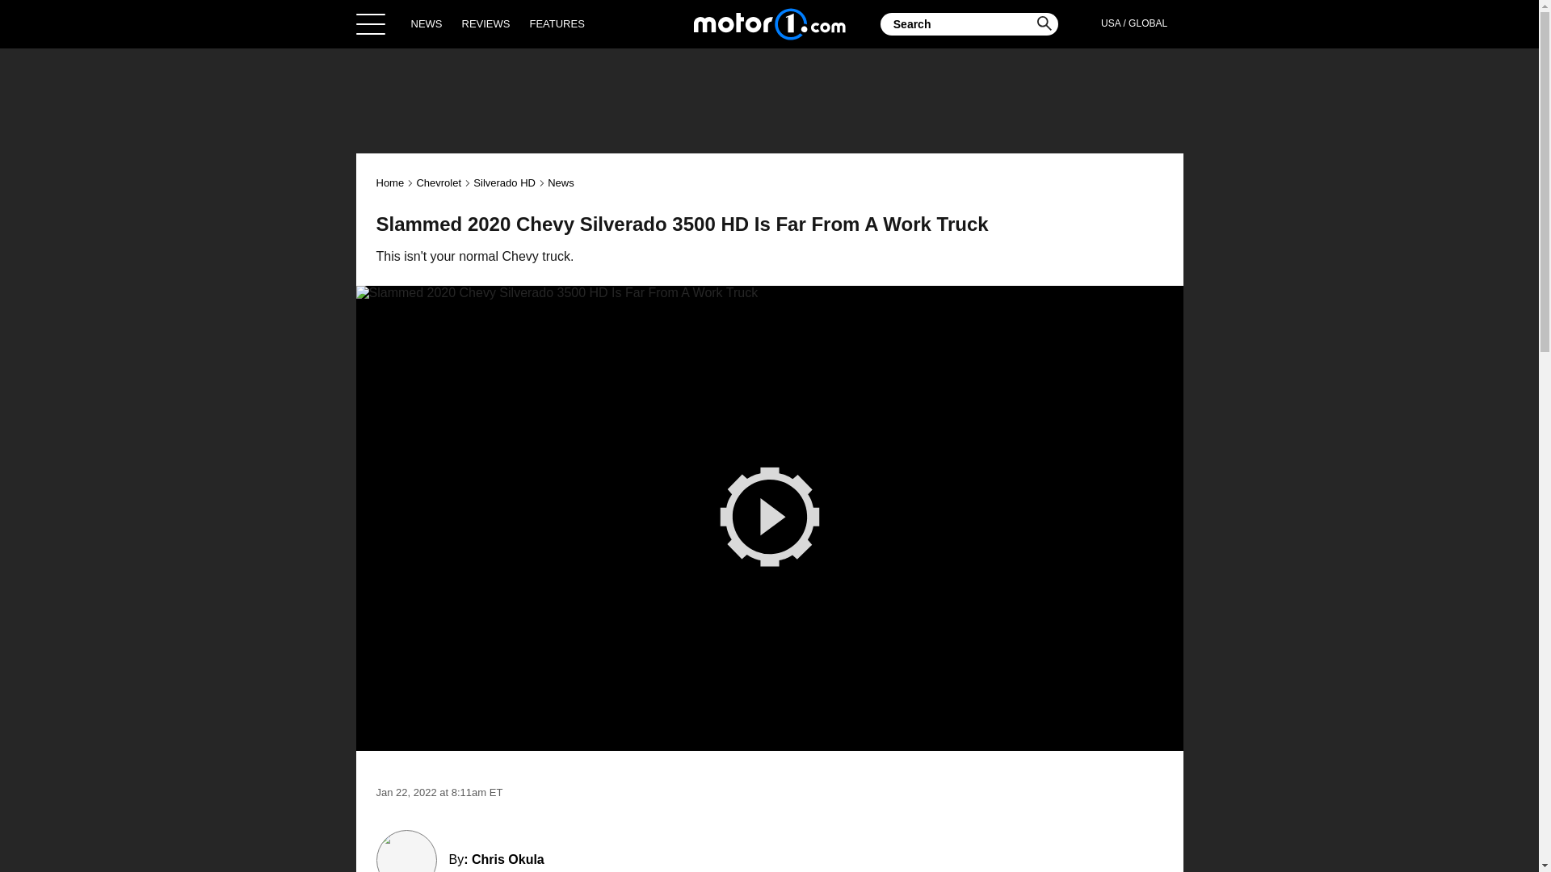 Image resolution: width=1551 pixels, height=872 pixels. What do you see at coordinates (561, 182) in the screenshot?
I see `News` at bounding box center [561, 182].